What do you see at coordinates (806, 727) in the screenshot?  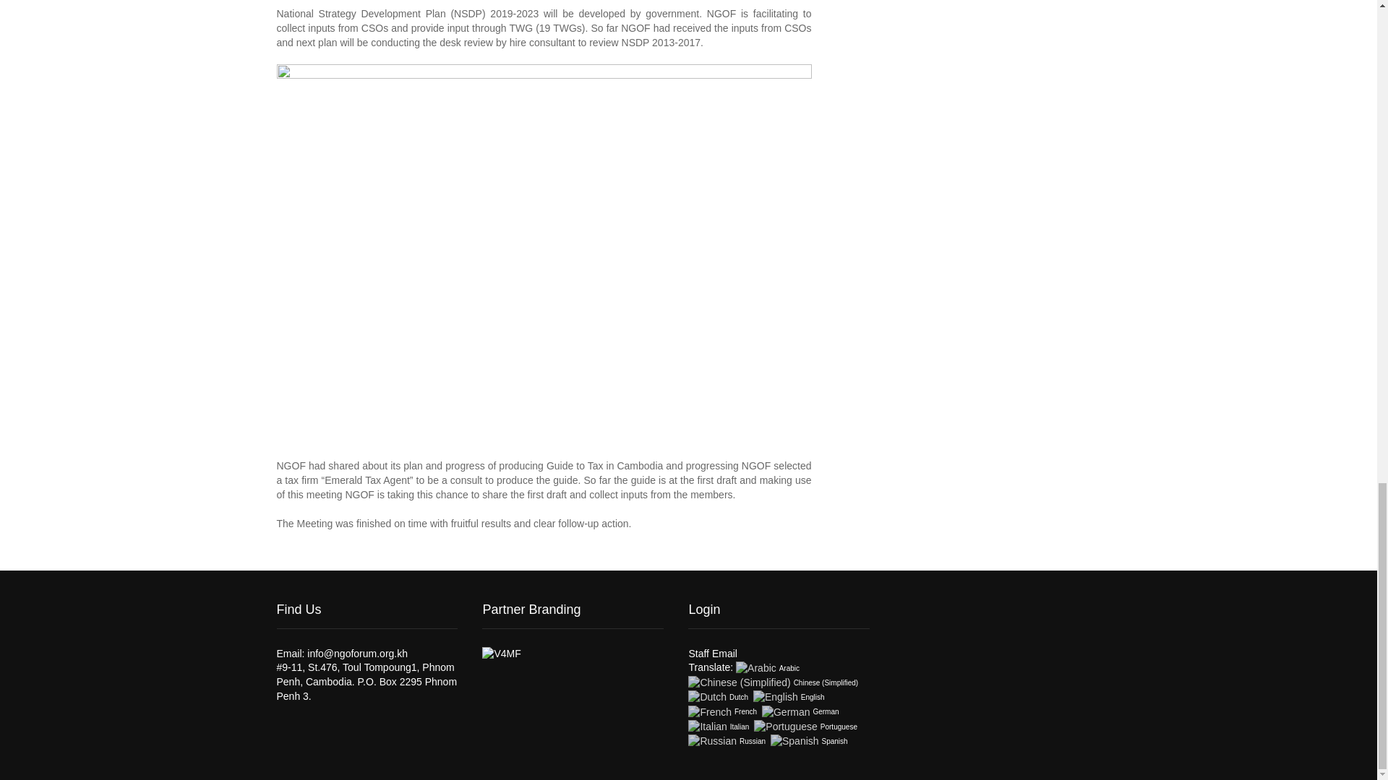 I see `Portuguese` at bounding box center [806, 727].